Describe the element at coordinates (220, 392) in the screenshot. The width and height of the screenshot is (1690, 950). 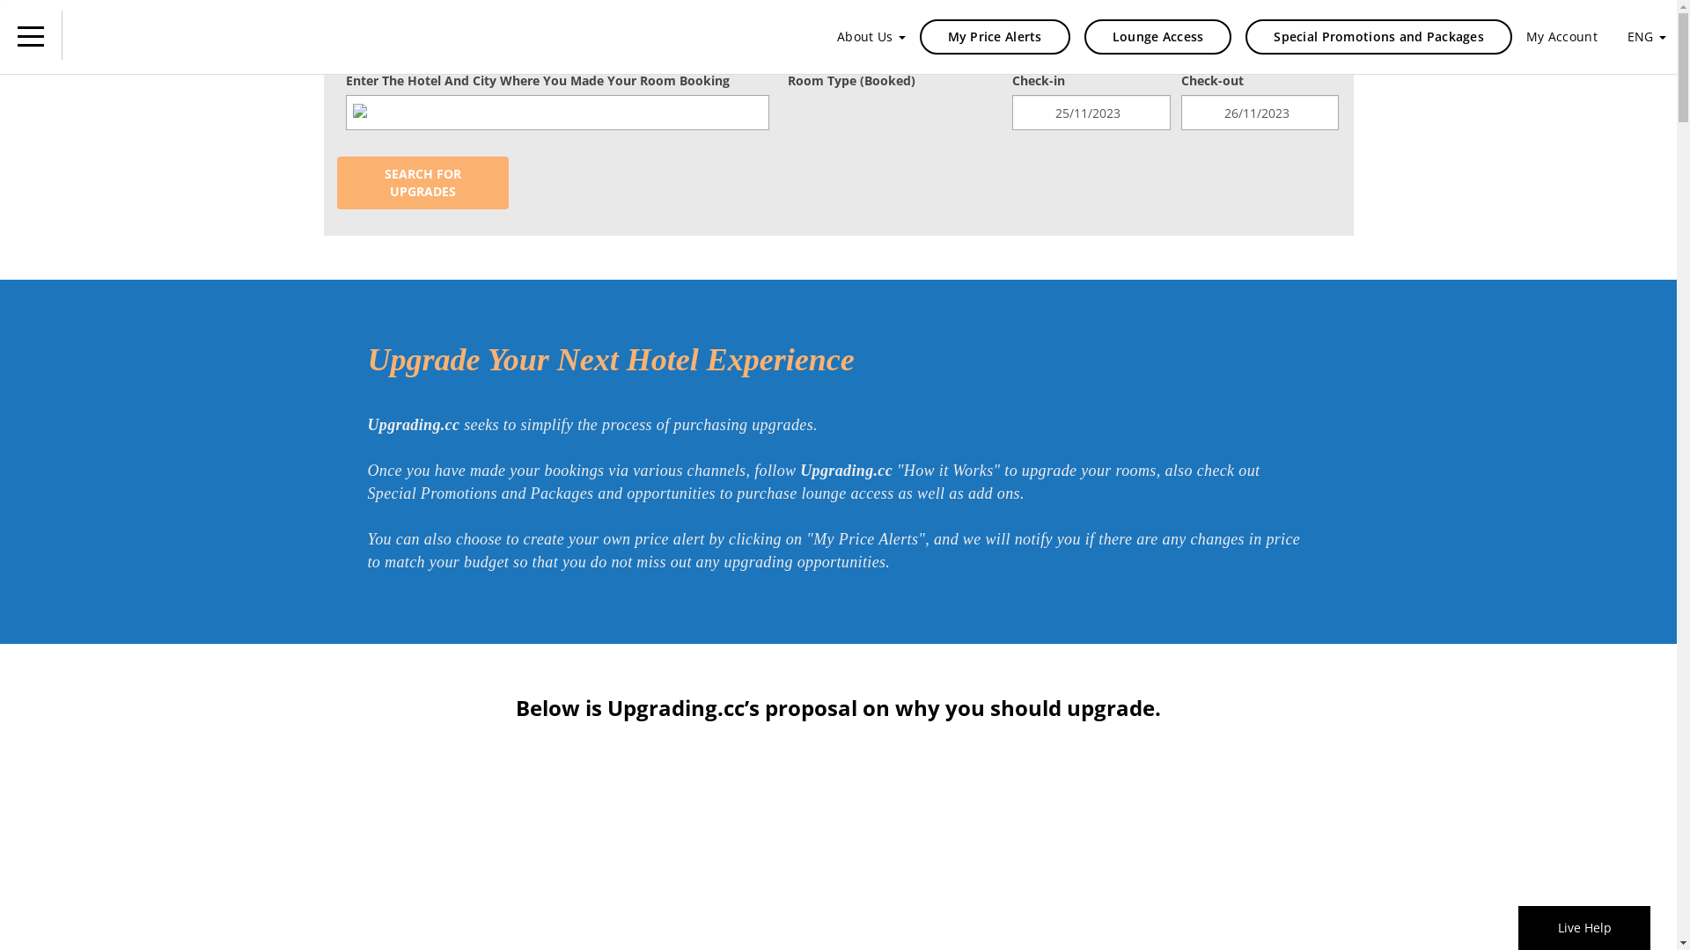
I see `Submit` at that location.